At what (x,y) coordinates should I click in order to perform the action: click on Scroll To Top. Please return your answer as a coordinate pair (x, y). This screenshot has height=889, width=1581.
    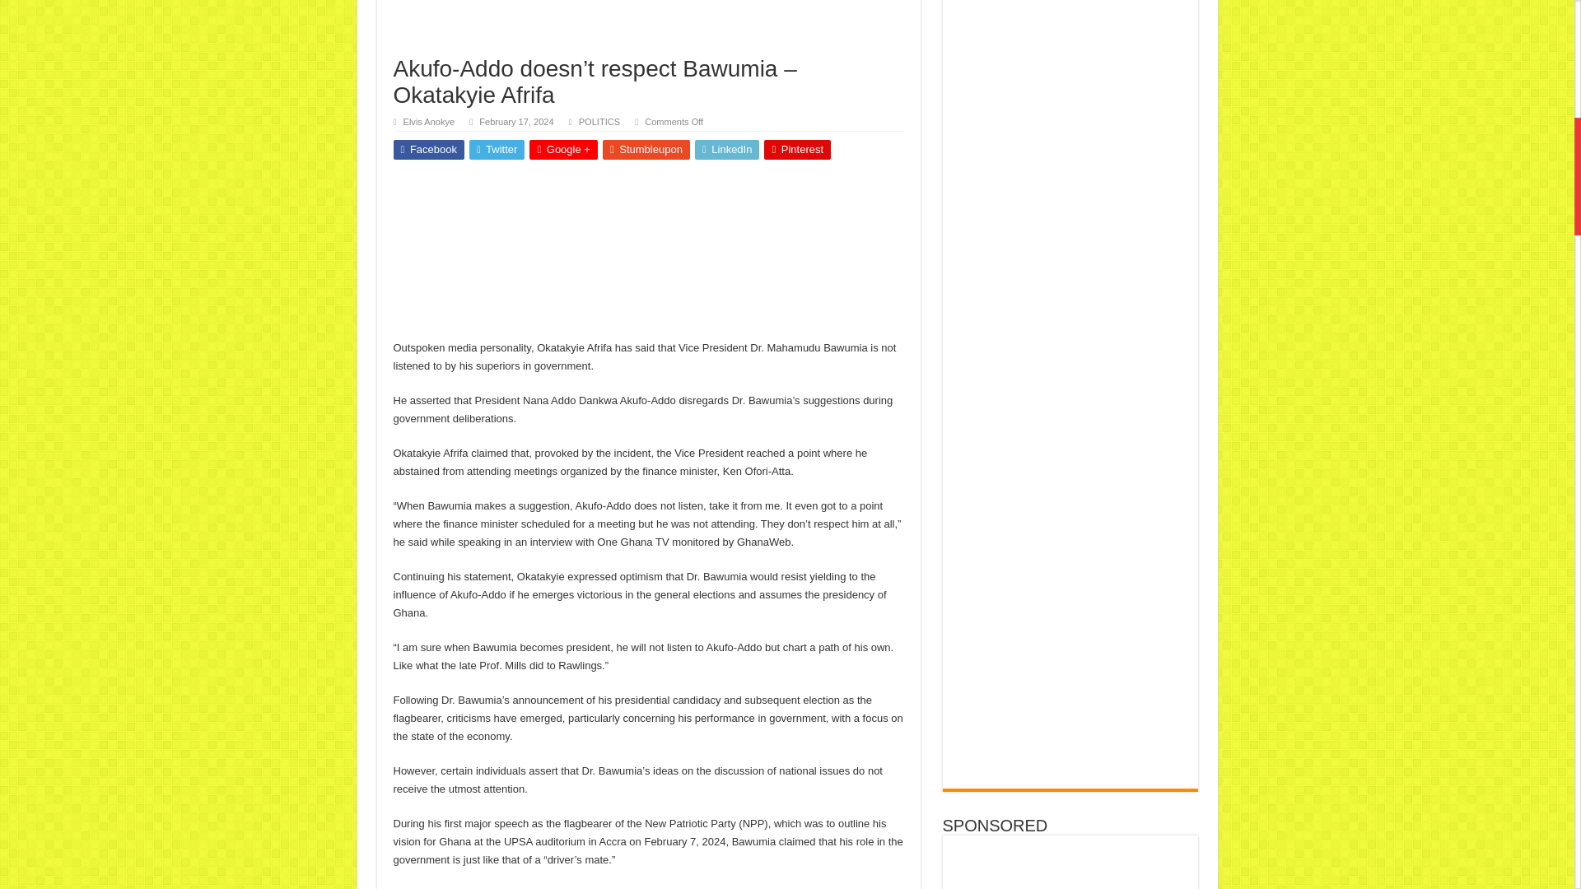
    Looking at the image, I should click on (1550, 66).